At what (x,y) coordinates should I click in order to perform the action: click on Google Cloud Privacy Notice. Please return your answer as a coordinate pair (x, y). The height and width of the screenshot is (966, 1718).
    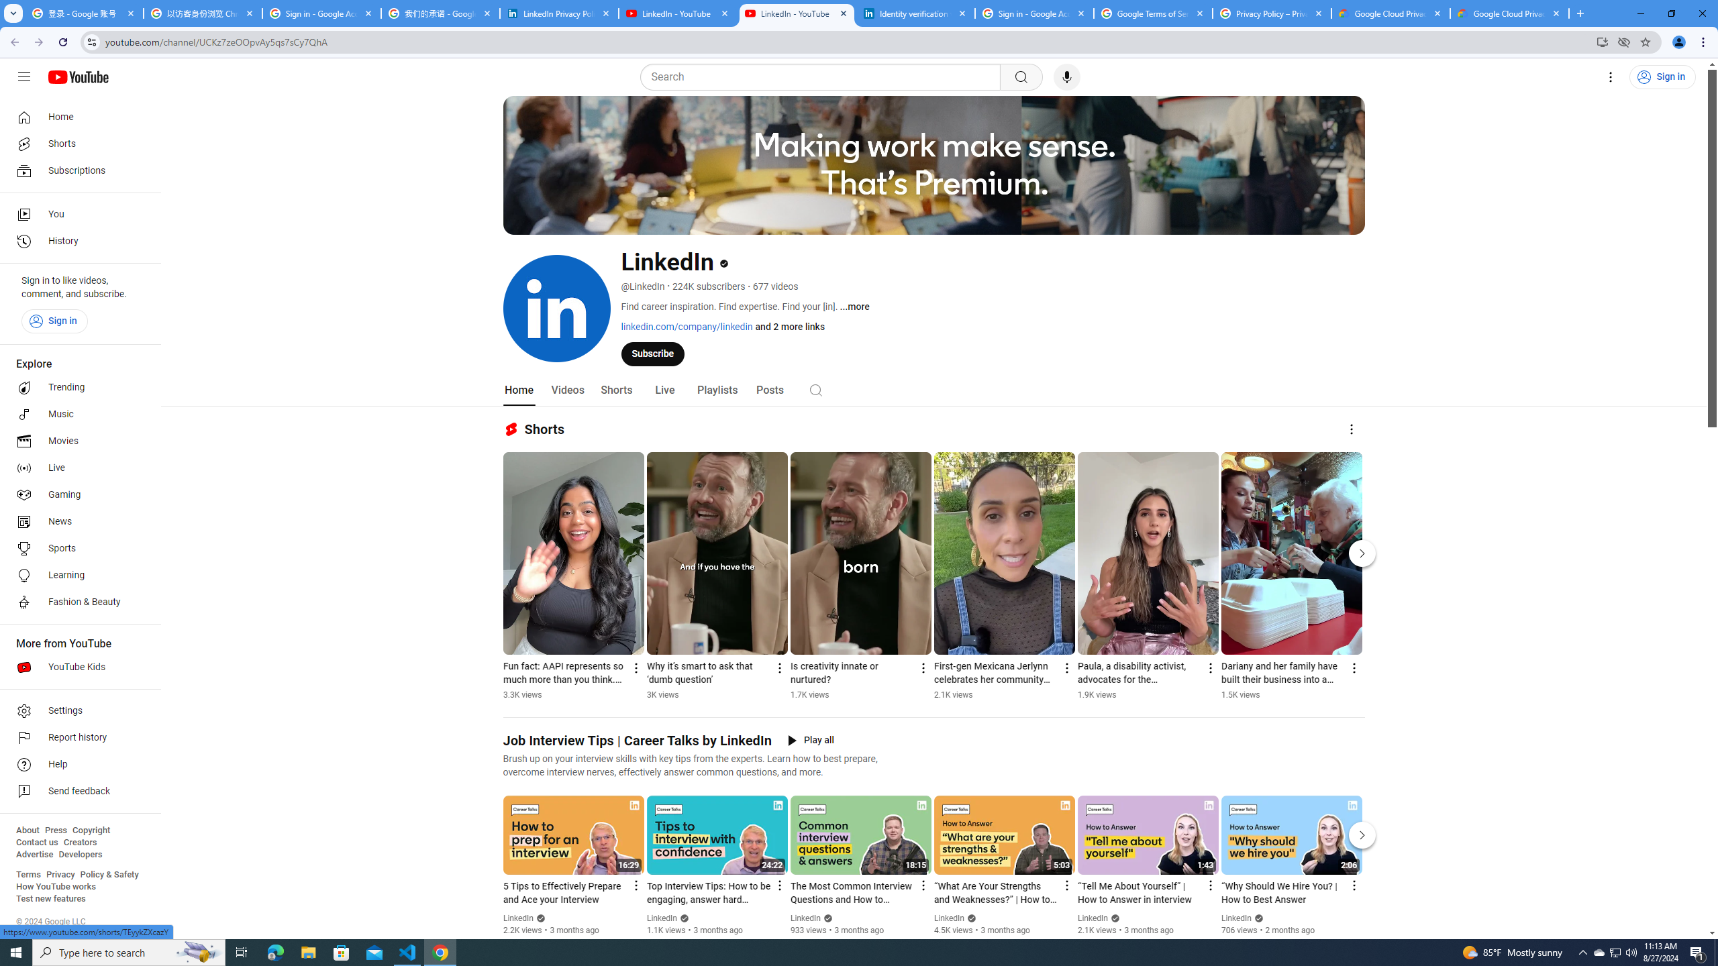
    Looking at the image, I should click on (1391, 13).